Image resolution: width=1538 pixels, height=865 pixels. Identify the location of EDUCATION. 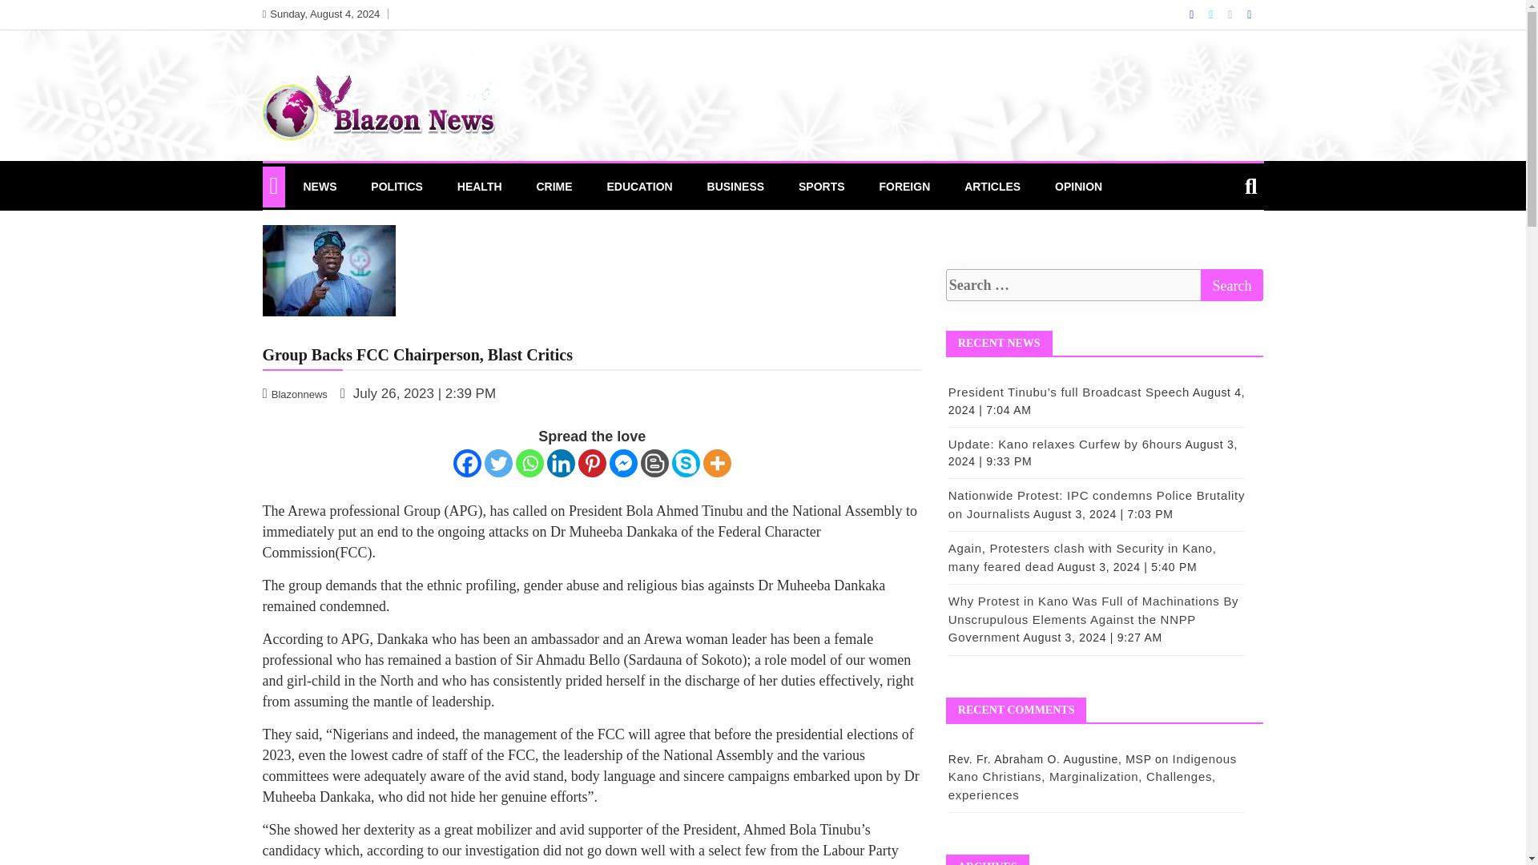
(639, 187).